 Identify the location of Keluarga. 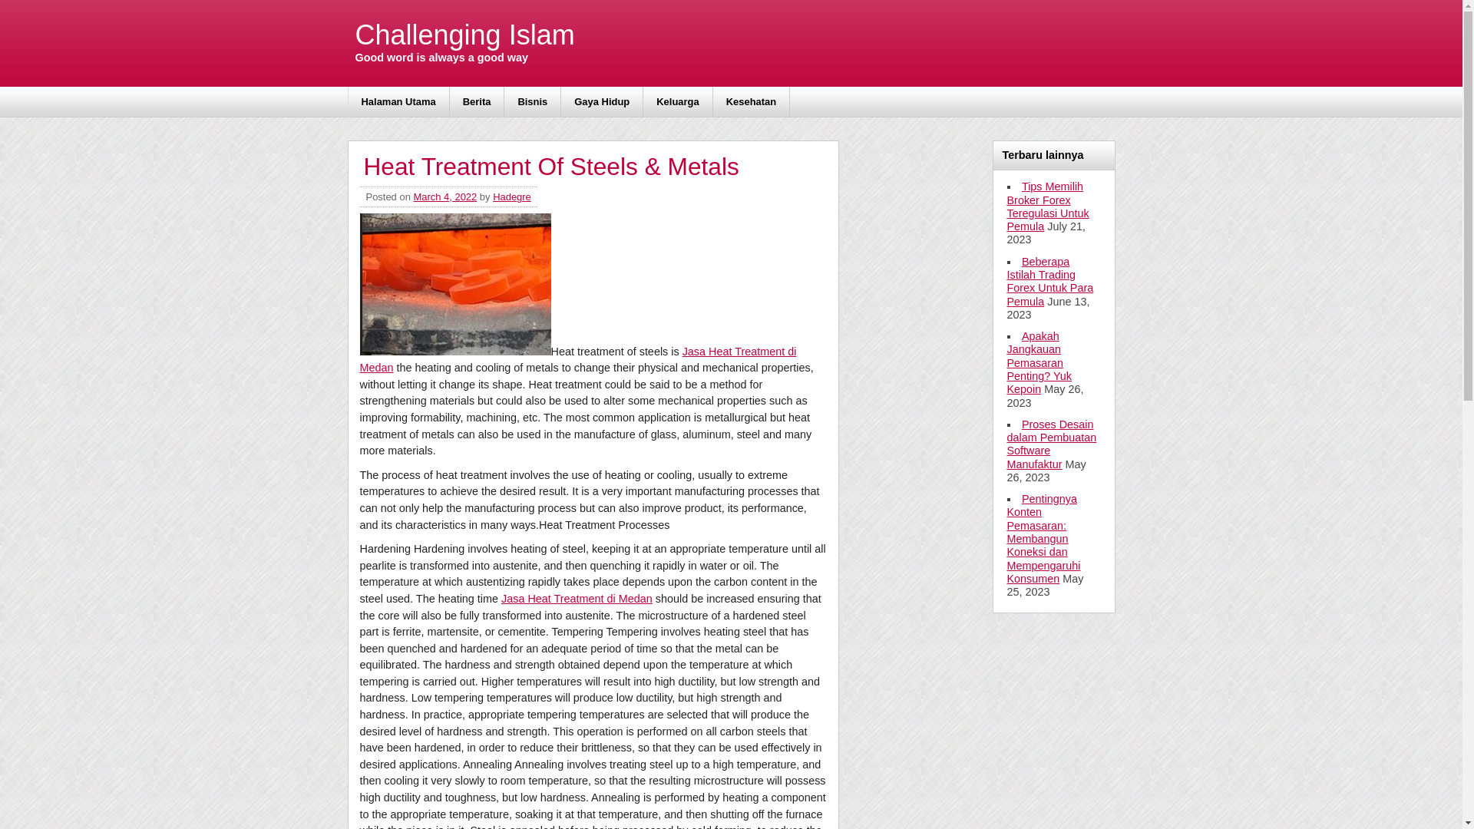
(677, 101).